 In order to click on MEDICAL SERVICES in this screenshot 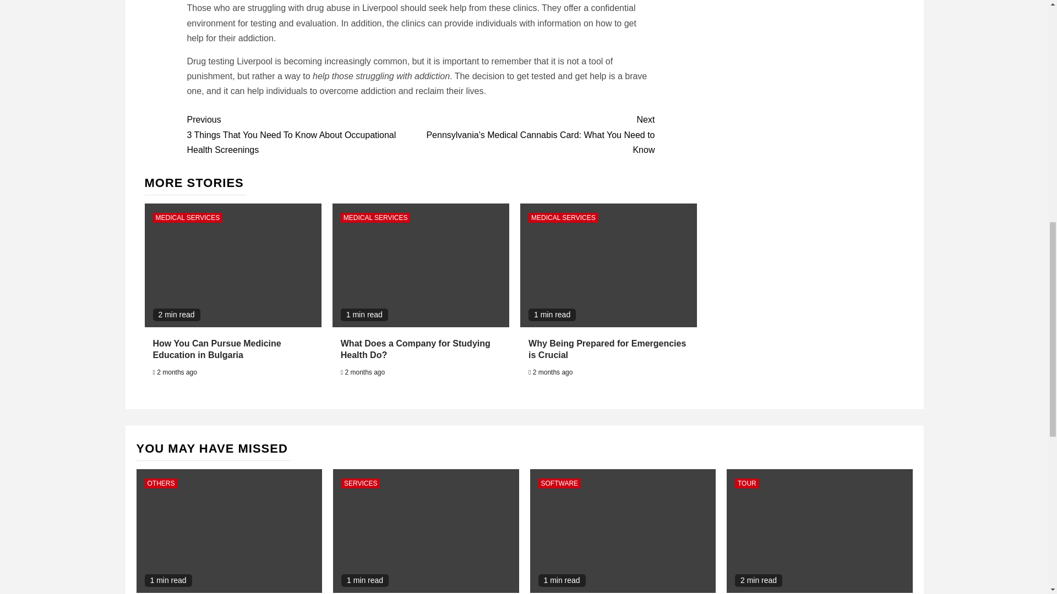, I will do `click(188, 218)`.